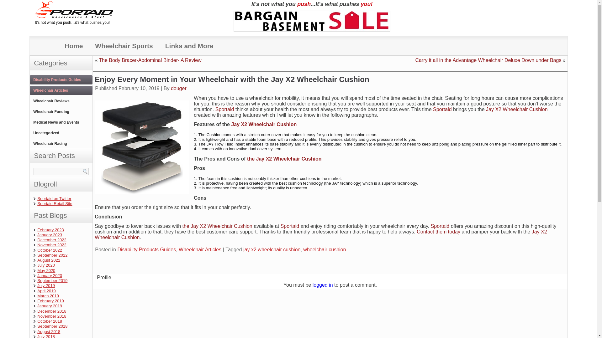  Describe the element at coordinates (49, 331) in the screenshot. I see `August 2018` at that location.